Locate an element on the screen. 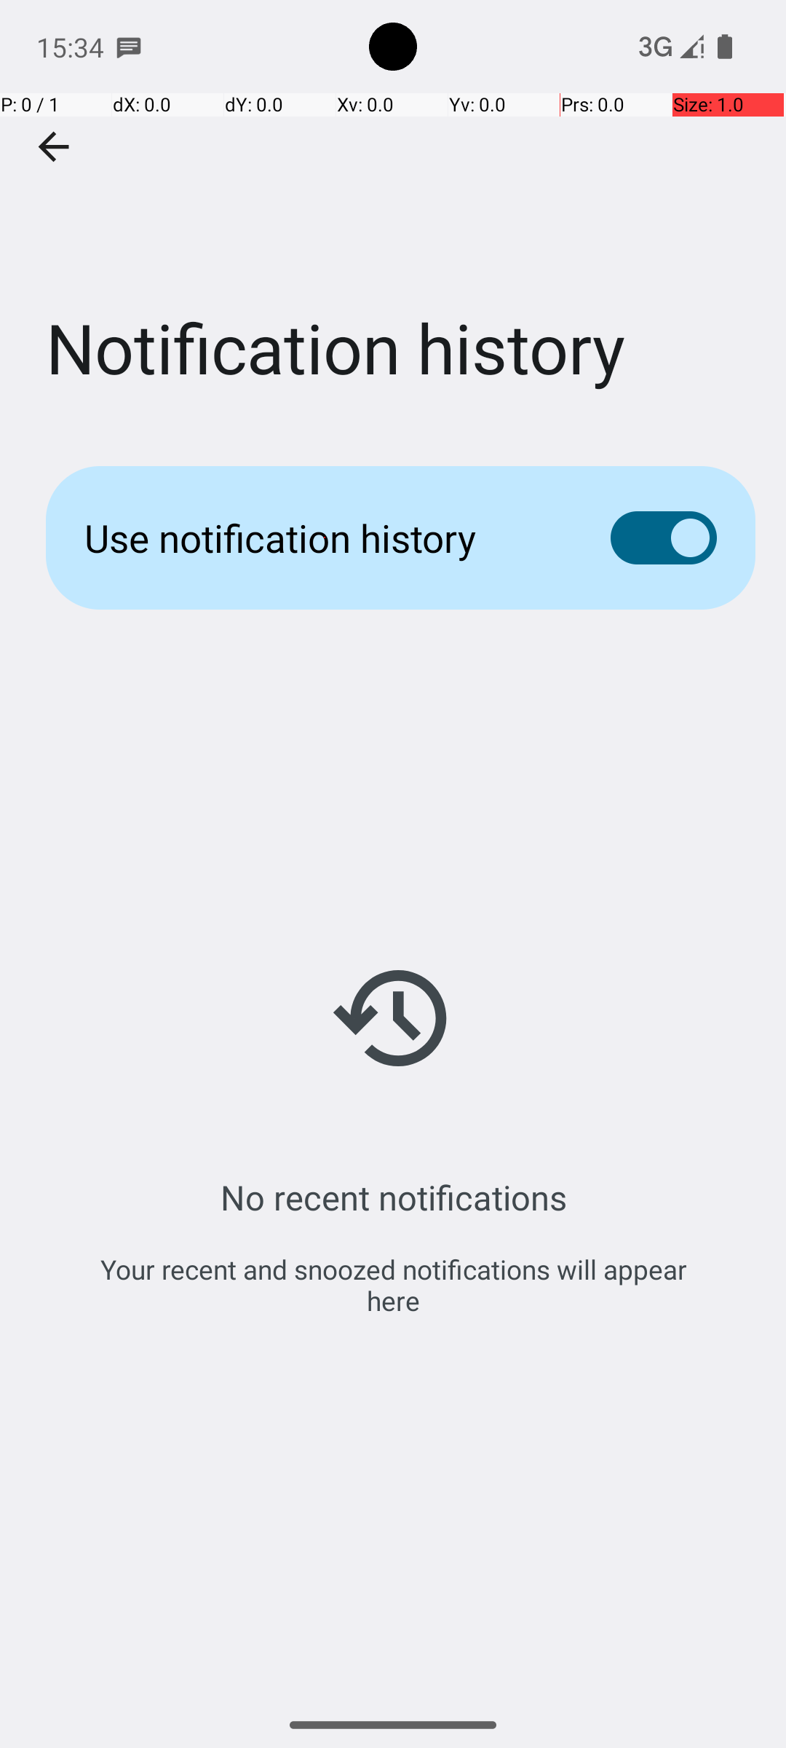 The width and height of the screenshot is (786, 1748). No recent notifications is located at coordinates (393, 1197).